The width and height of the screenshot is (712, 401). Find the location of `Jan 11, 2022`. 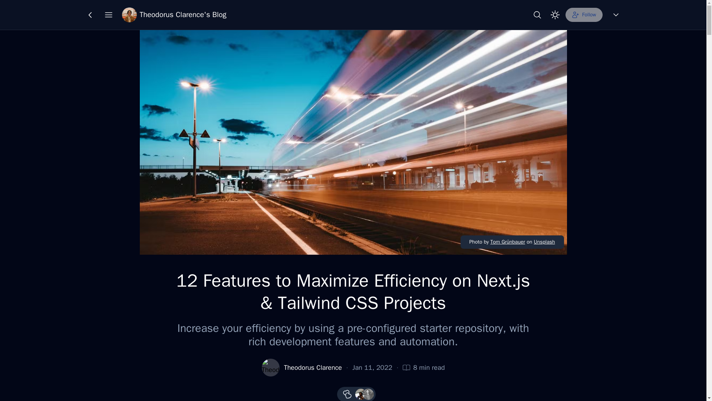

Jan 11, 2022 is located at coordinates (372, 368).